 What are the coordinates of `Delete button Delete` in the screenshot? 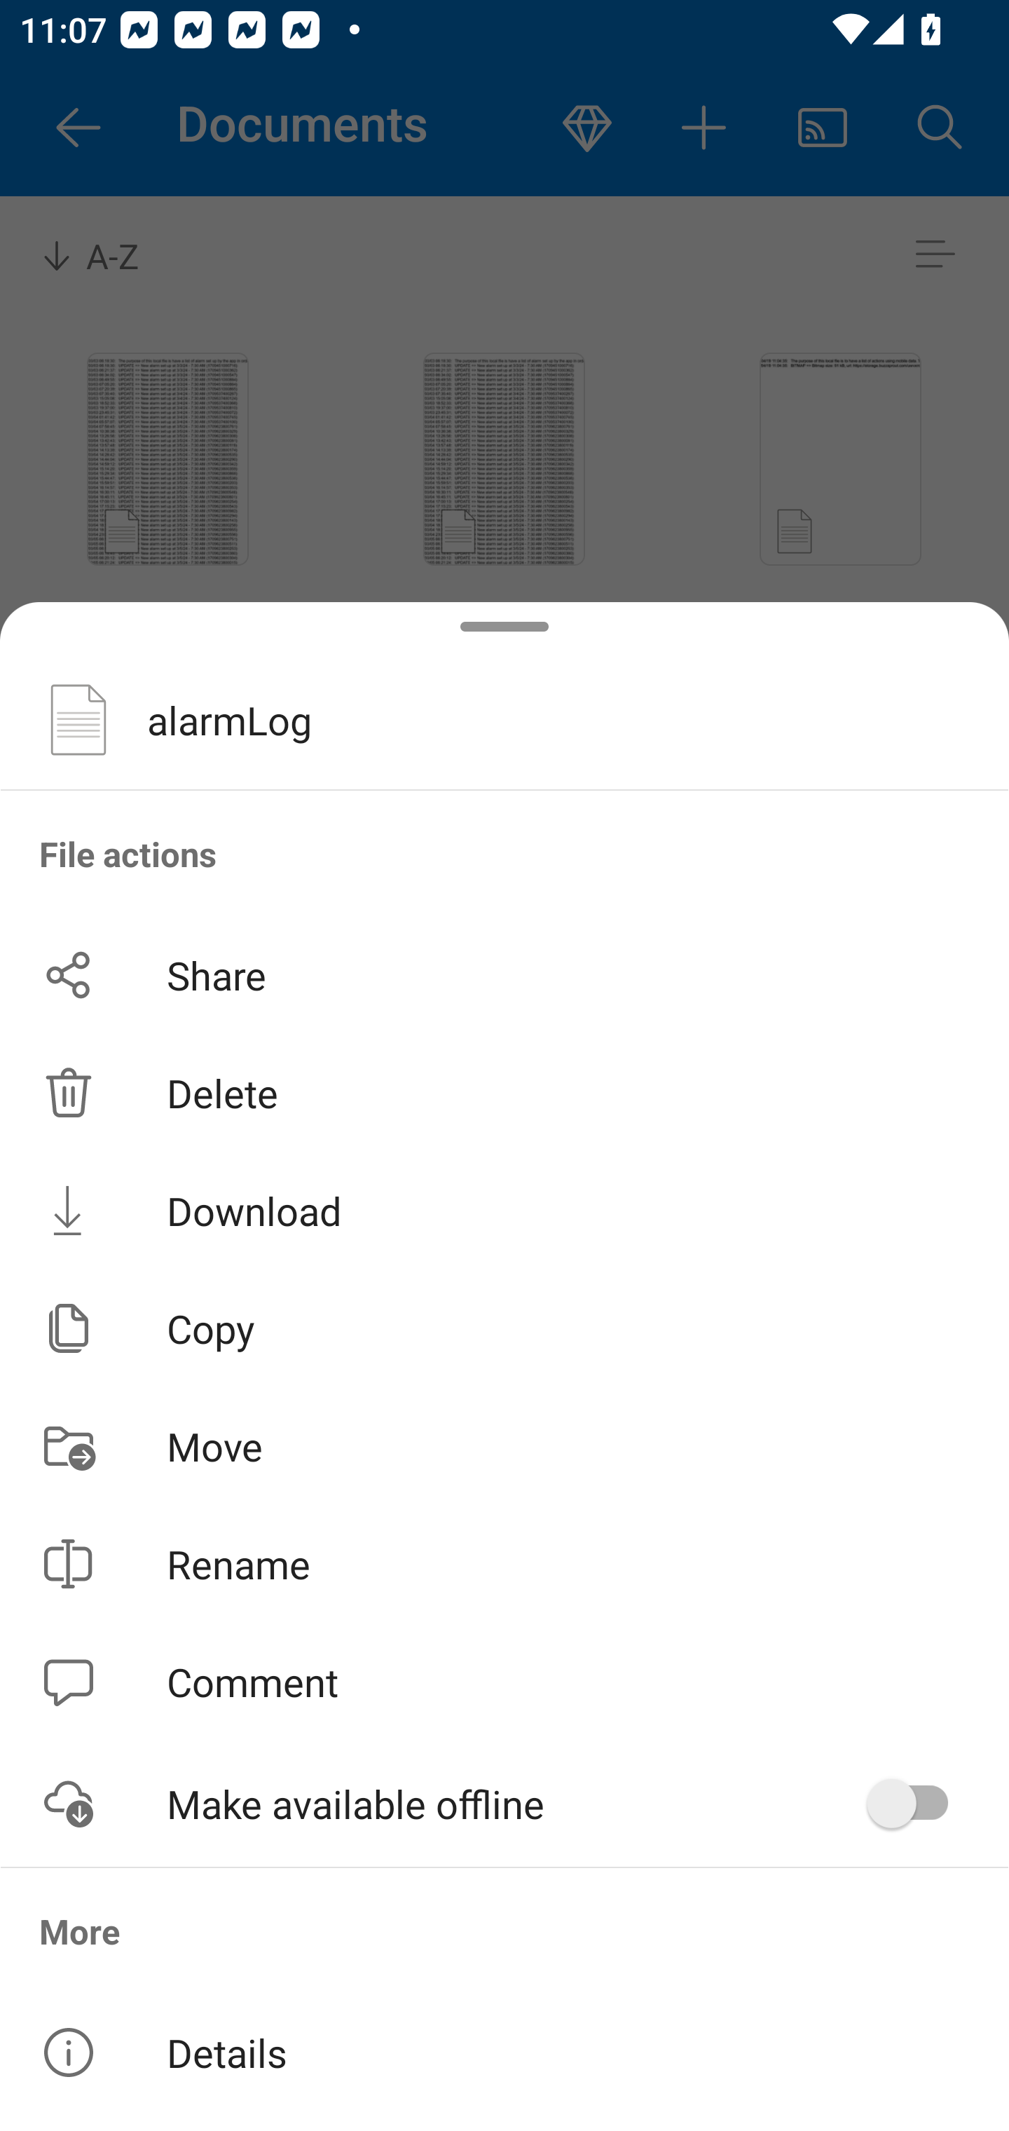 It's located at (504, 1092).